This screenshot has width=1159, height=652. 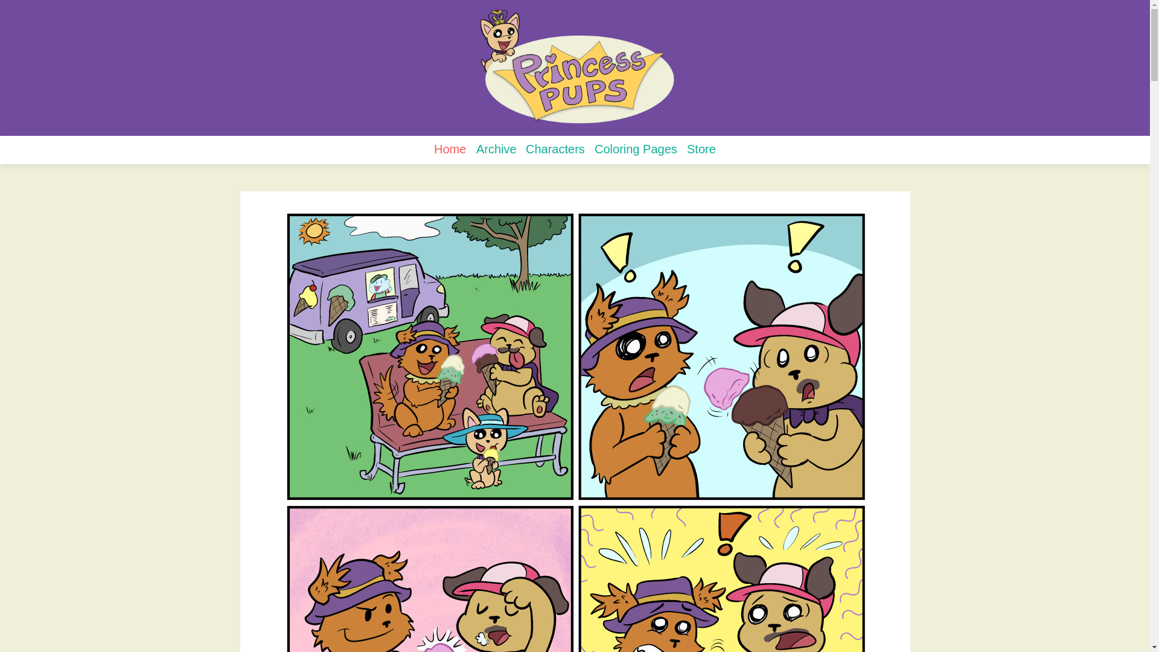 What do you see at coordinates (636, 149) in the screenshot?
I see `Coloring Pages` at bounding box center [636, 149].